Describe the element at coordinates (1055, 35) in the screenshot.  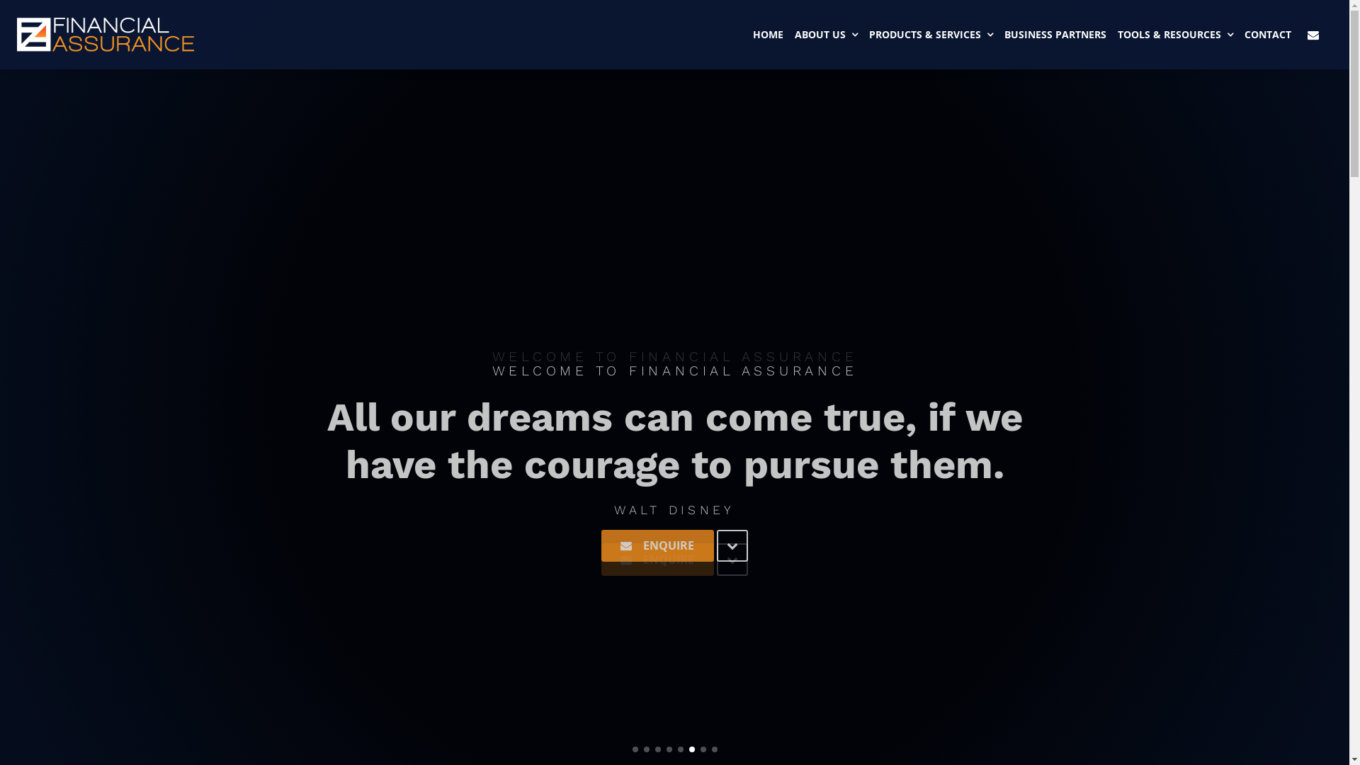
I see `BUSINESS PARTNERS` at that location.